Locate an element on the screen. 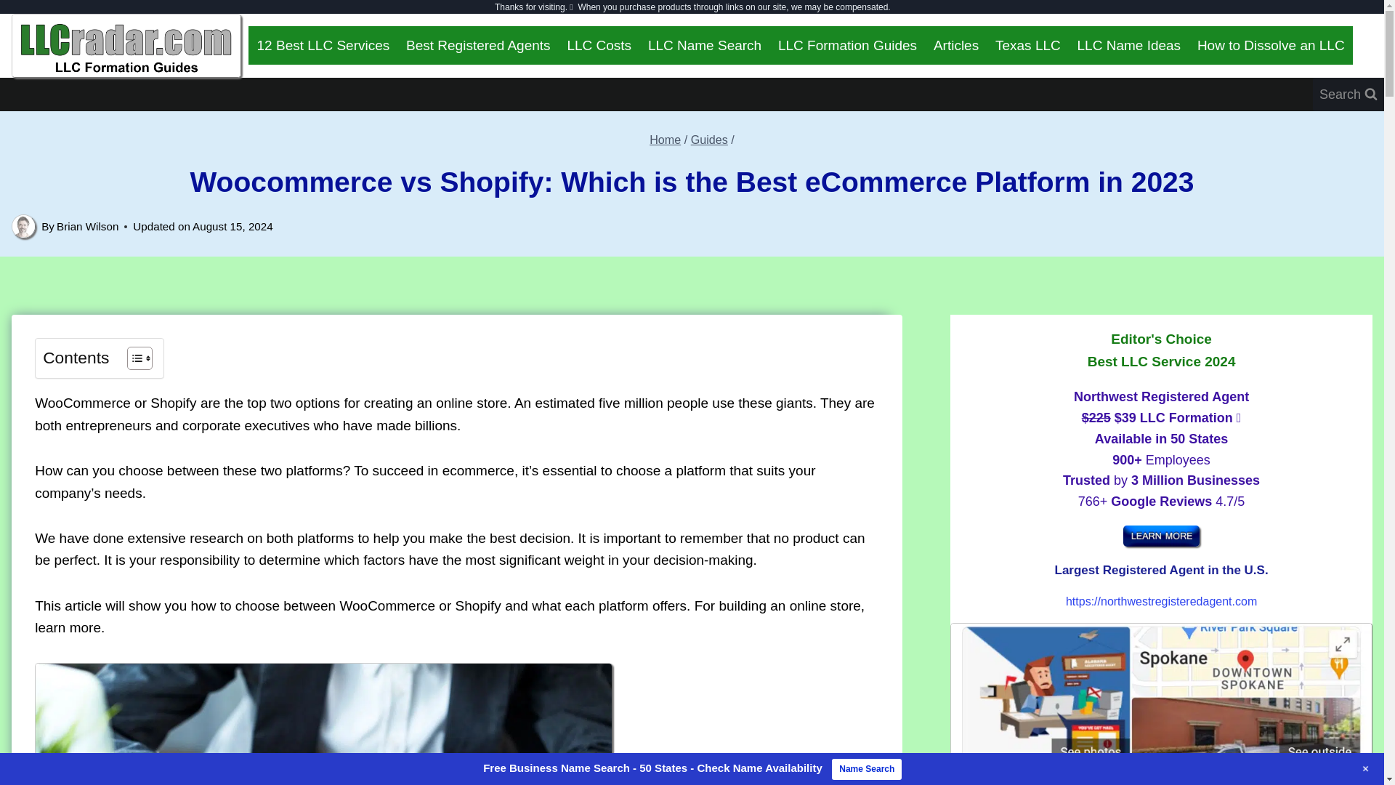  How to Dissolve an LLC is located at coordinates (1270, 45).